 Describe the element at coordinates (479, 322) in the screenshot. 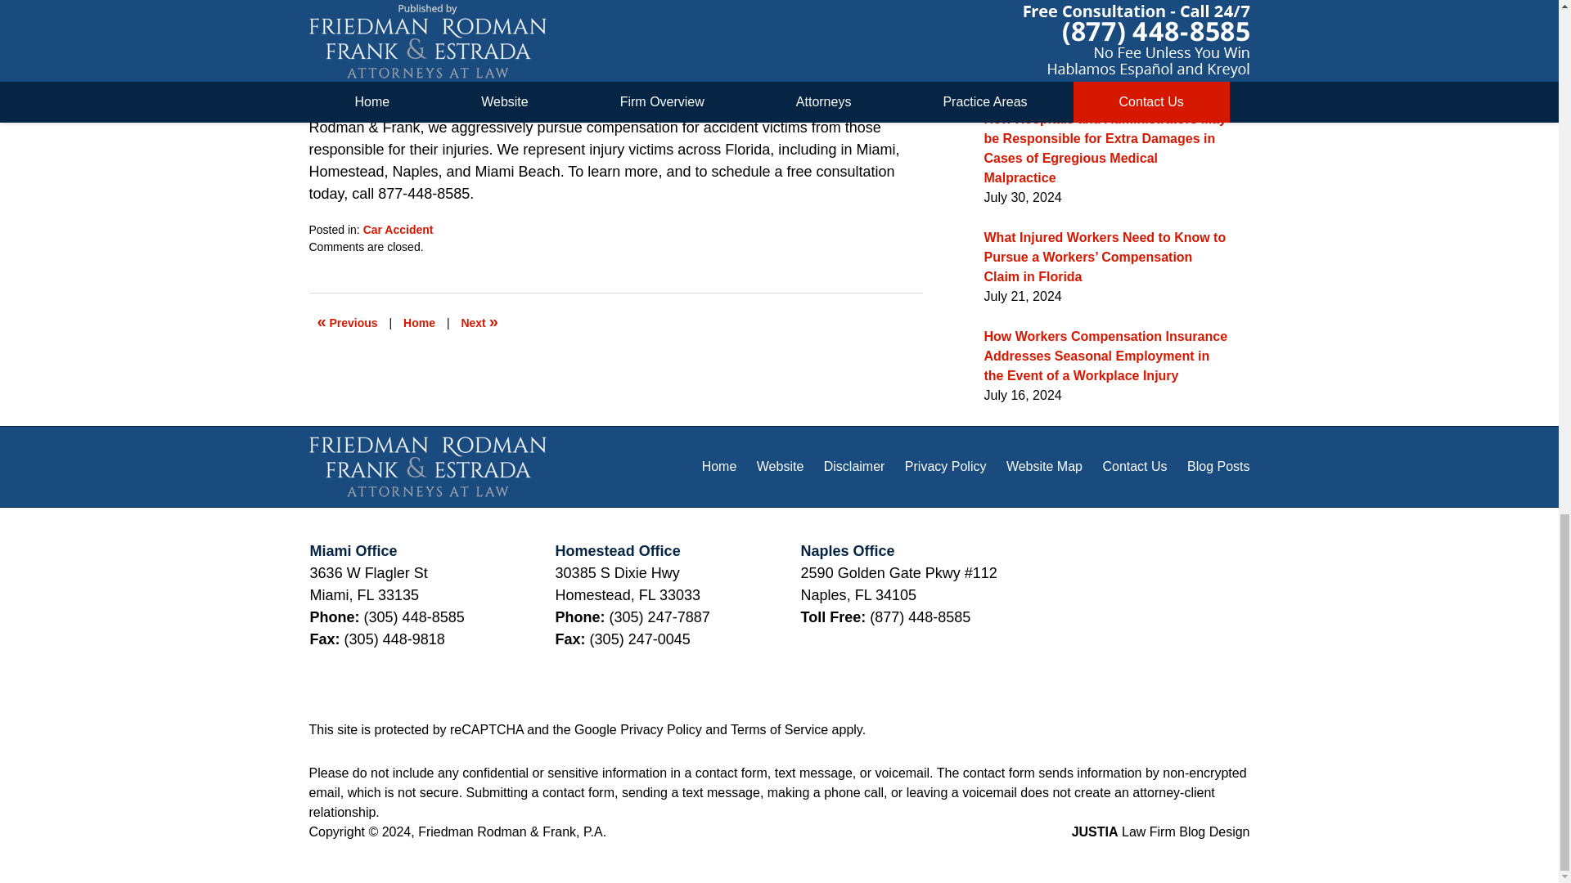

I see `Unsecured Cargo Poses a Serious Danger to Florida Motorists` at that location.